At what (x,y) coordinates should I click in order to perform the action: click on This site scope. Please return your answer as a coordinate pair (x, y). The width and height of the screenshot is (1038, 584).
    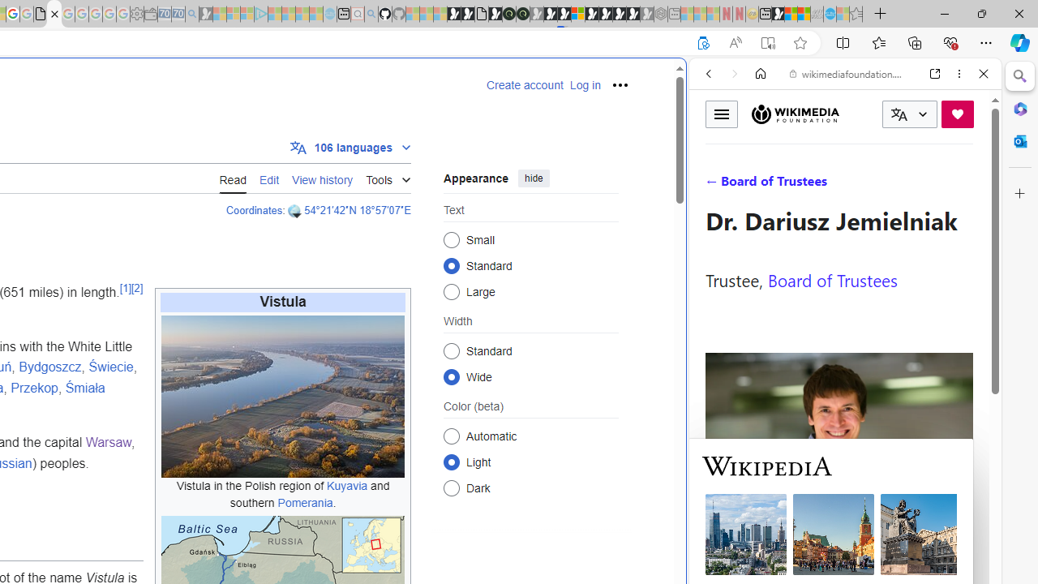
    Looking at the image, I should click on (759, 146).